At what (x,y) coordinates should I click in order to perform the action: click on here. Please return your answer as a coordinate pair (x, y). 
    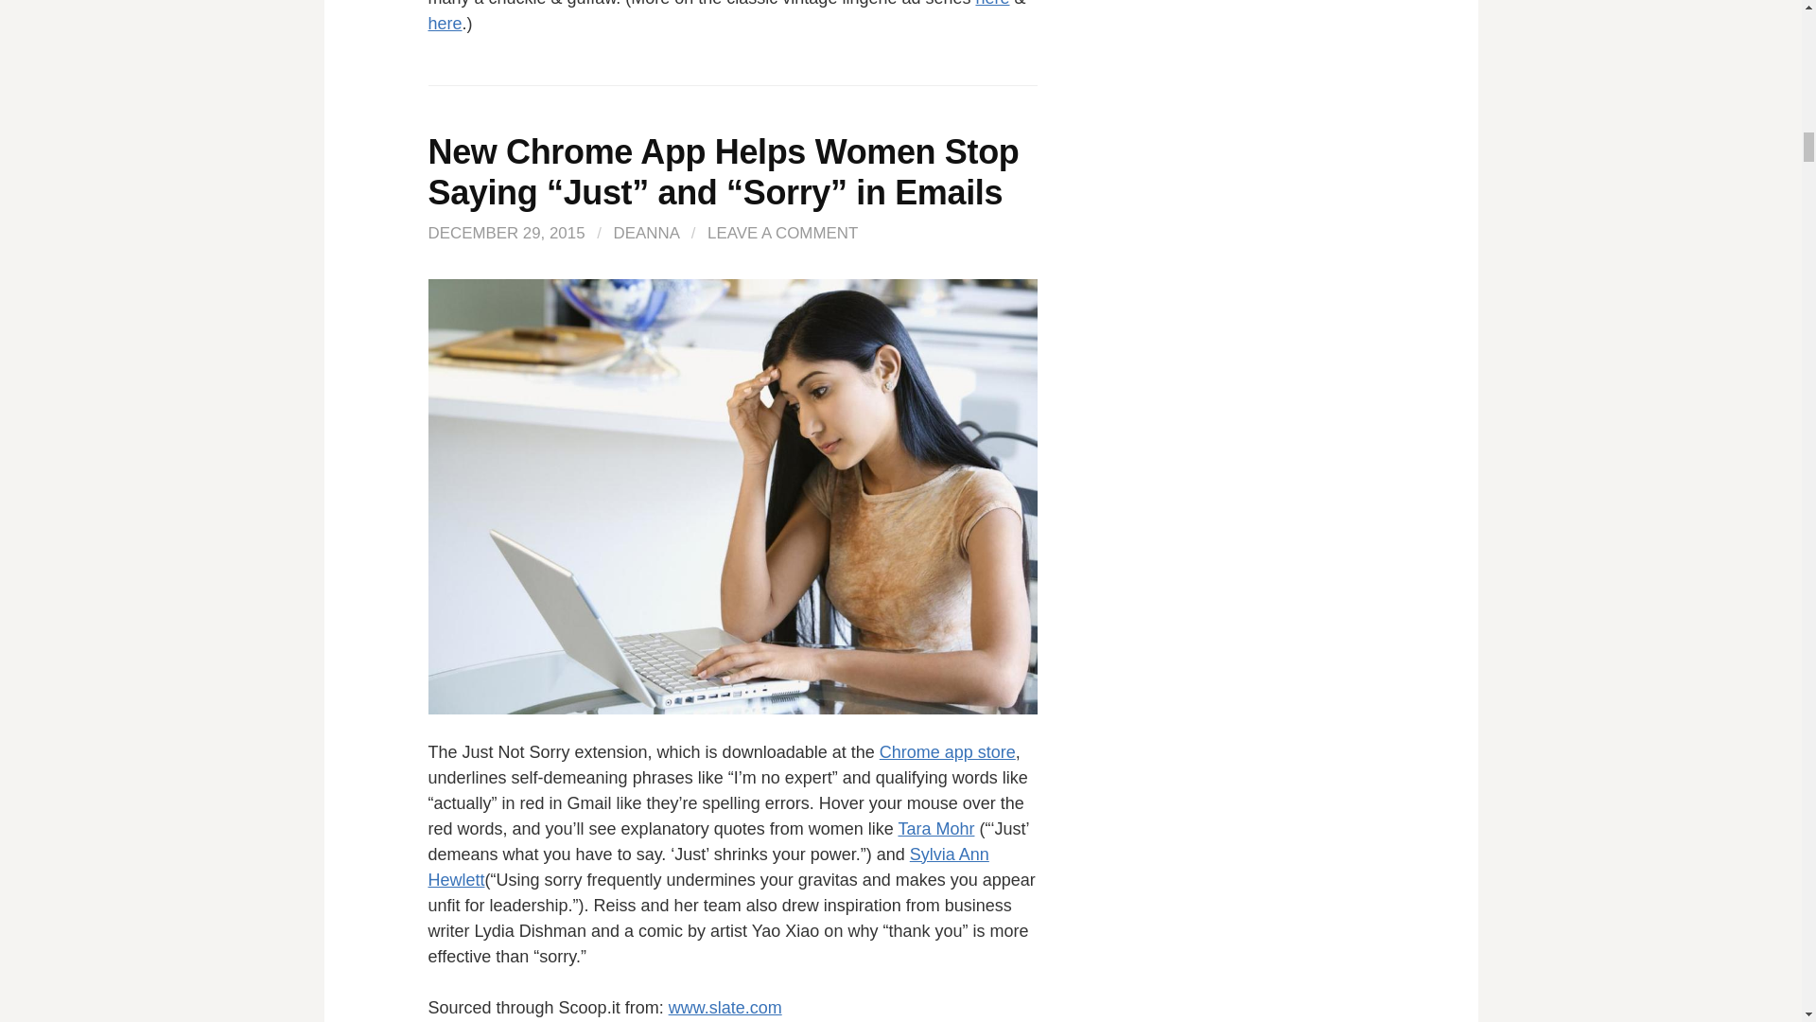
    Looking at the image, I should click on (992, 4).